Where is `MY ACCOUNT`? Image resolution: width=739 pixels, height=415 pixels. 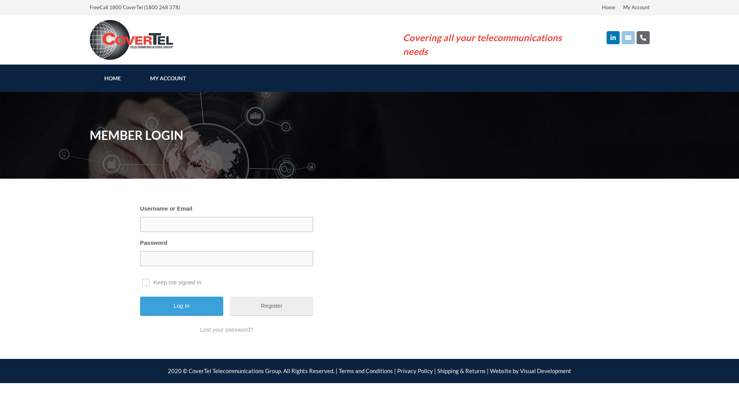 MY ACCOUNT is located at coordinates (168, 78).